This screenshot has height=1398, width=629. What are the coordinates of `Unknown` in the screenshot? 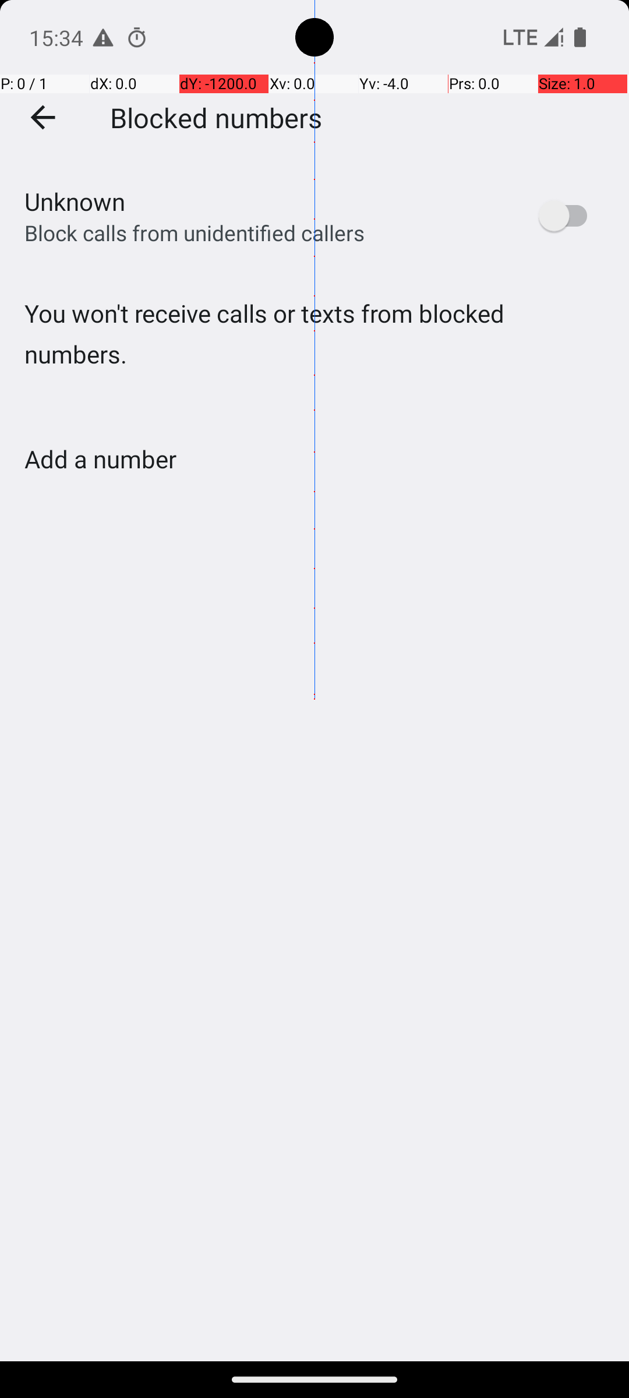 It's located at (75, 202).